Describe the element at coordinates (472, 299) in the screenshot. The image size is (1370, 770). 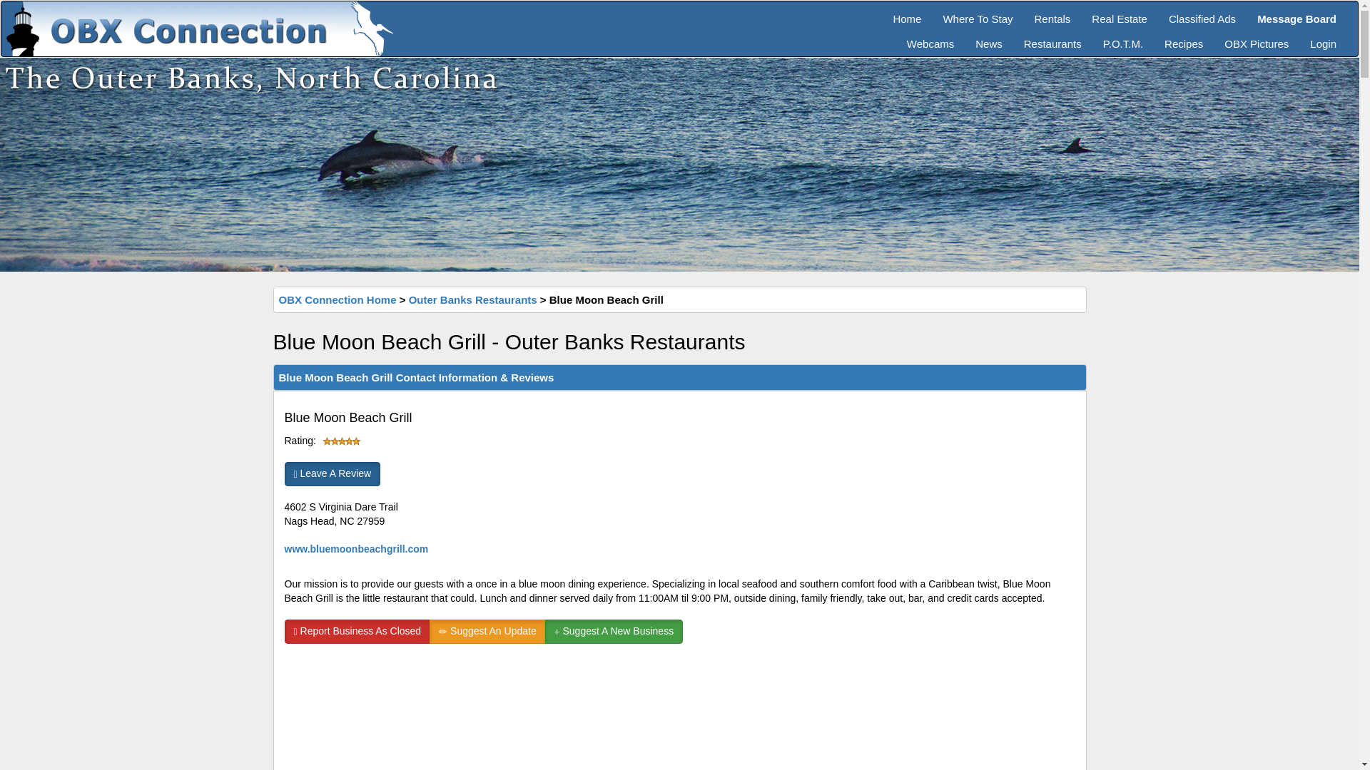
I see `Outer Banks Restaurants` at that location.